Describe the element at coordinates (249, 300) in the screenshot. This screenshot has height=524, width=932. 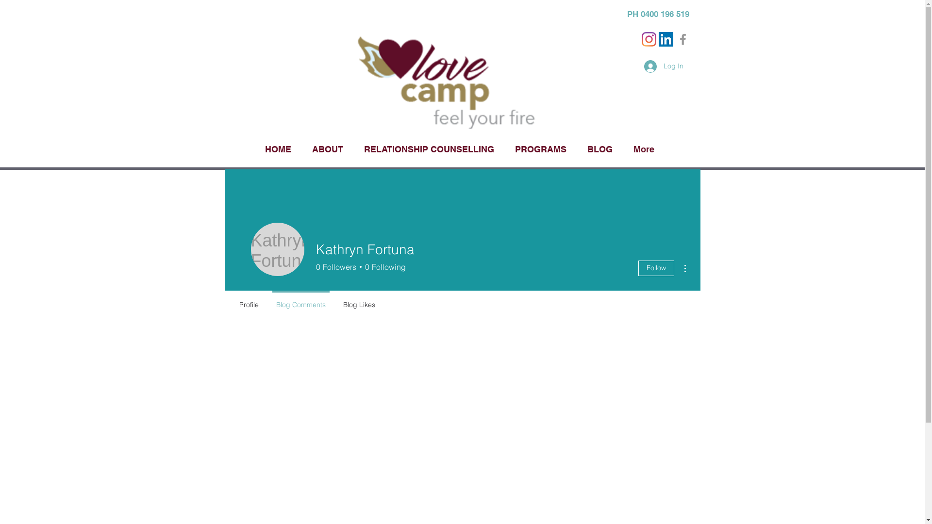
I see `Profile` at that location.